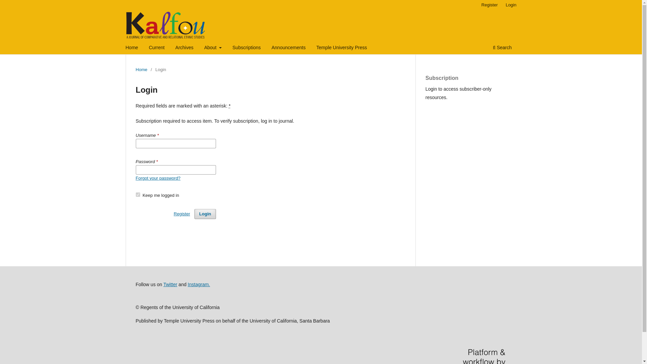 This screenshot has width=647, height=364. I want to click on Forgot your password?, so click(158, 178).